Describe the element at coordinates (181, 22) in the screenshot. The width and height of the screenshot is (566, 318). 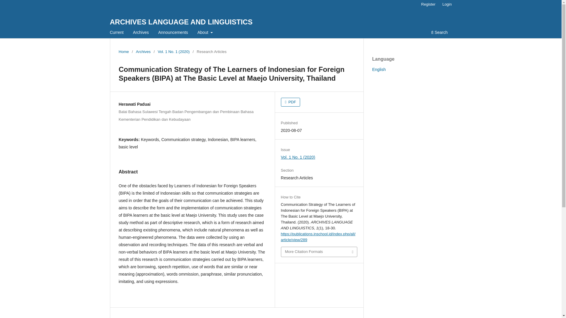
I see `ARCHIVES LANGUAGE AND LINGUISTICS` at that location.